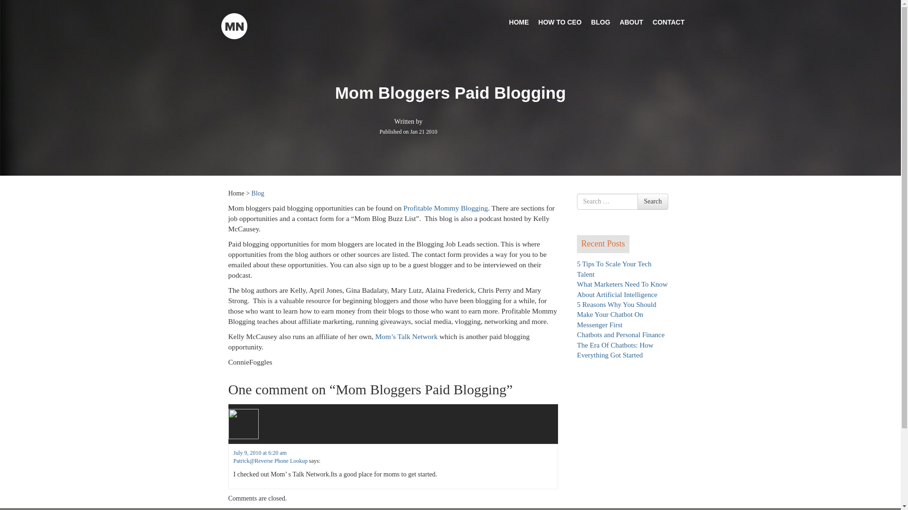  I want to click on Profitable Mommy Blogging, so click(445, 208).